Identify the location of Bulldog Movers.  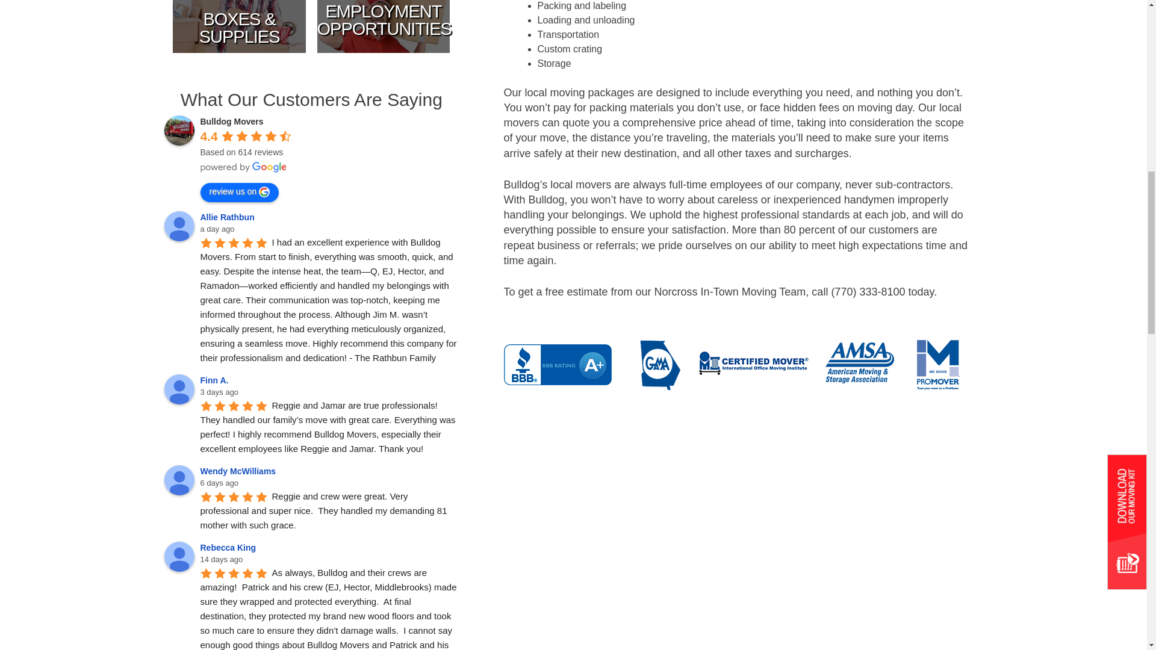
(179, 130).